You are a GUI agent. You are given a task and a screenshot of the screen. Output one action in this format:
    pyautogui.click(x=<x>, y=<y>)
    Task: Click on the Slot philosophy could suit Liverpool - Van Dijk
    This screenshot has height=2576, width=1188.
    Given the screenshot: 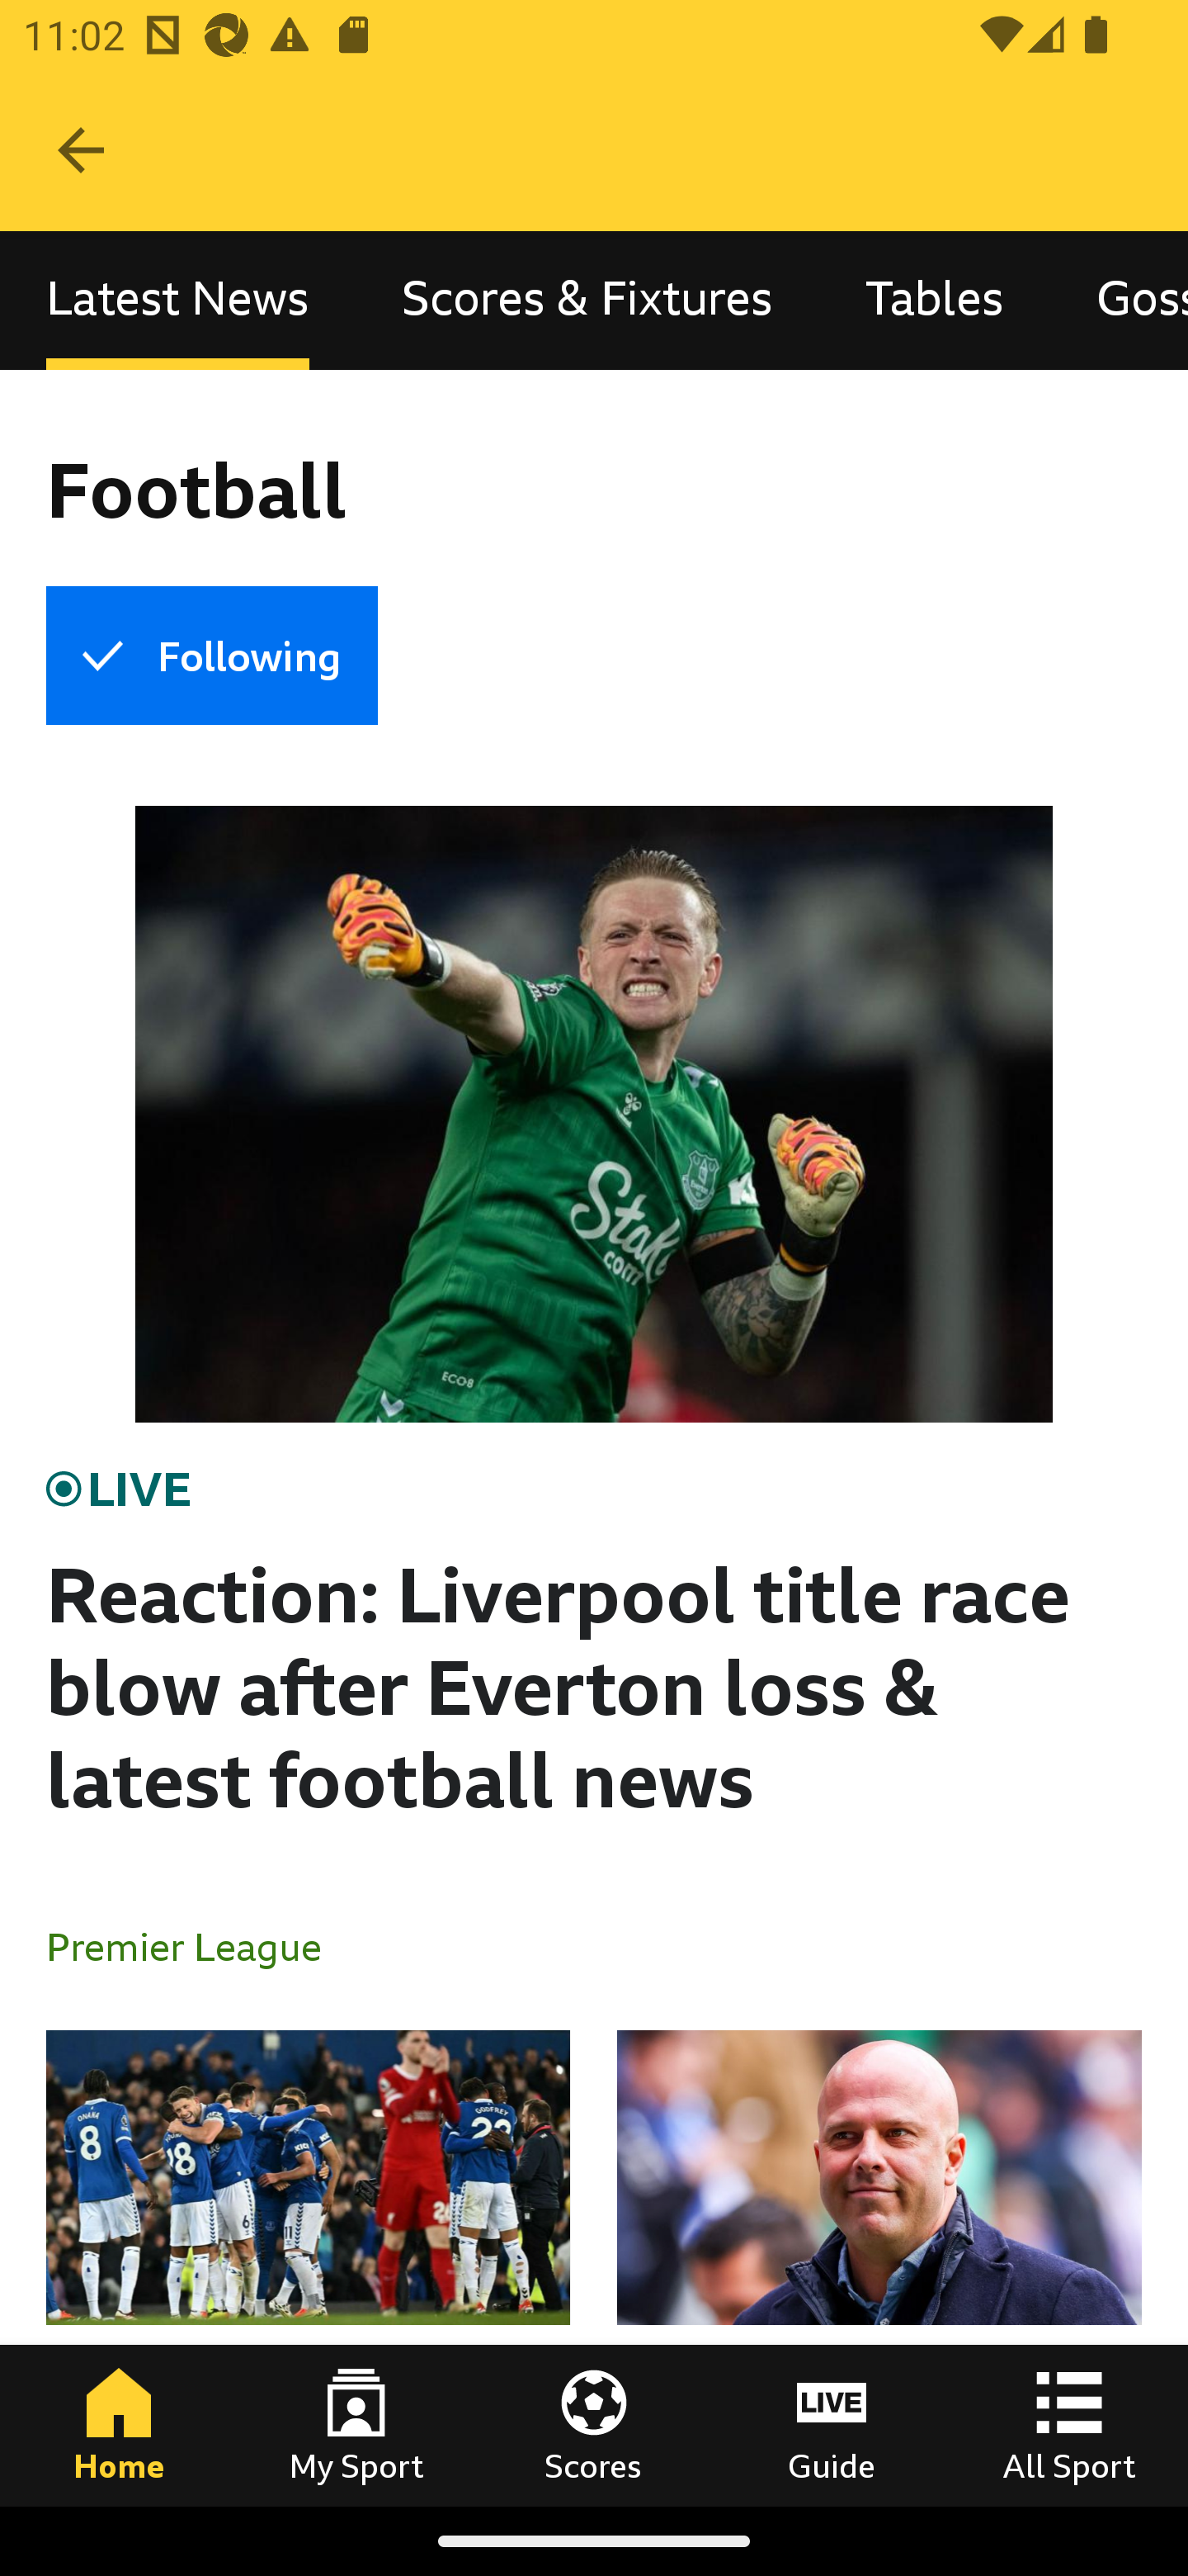 What is the action you would take?
    pyautogui.click(x=879, y=2267)
    